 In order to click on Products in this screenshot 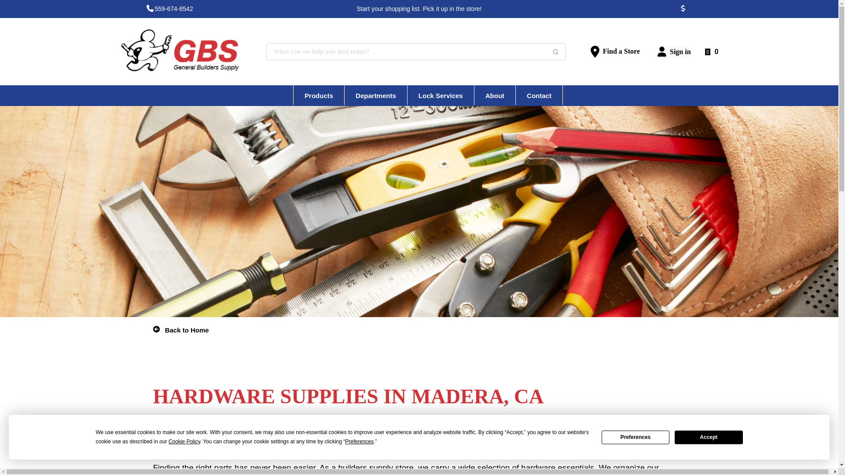, I will do `click(319, 95)`.